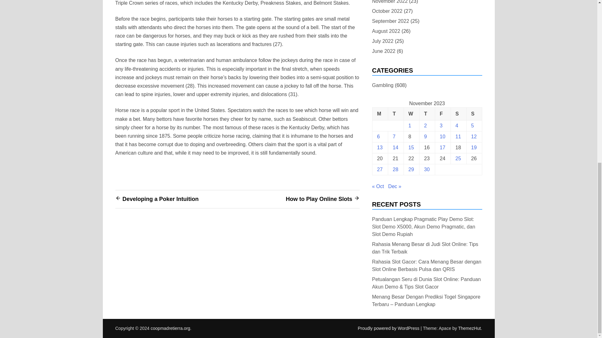 Image resolution: width=602 pixels, height=338 pixels. Describe the element at coordinates (395, 114) in the screenshot. I see `Tuesday` at that location.